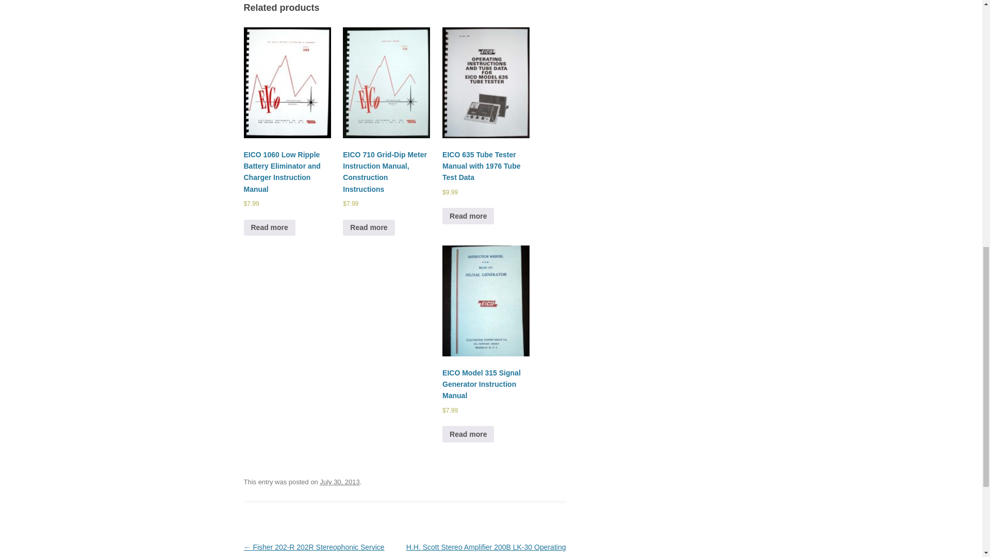  I want to click on Read more, so click(468, 216).